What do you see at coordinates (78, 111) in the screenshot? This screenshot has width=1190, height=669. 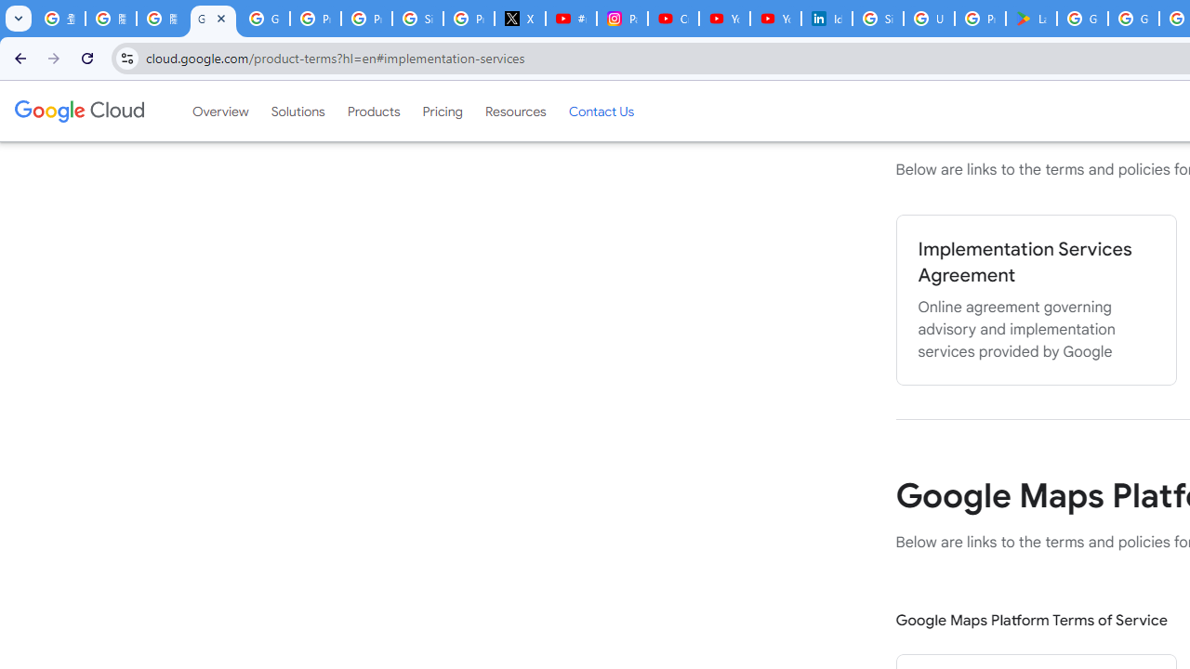 I see `Google Cloud` at bounding box center [78, 111].